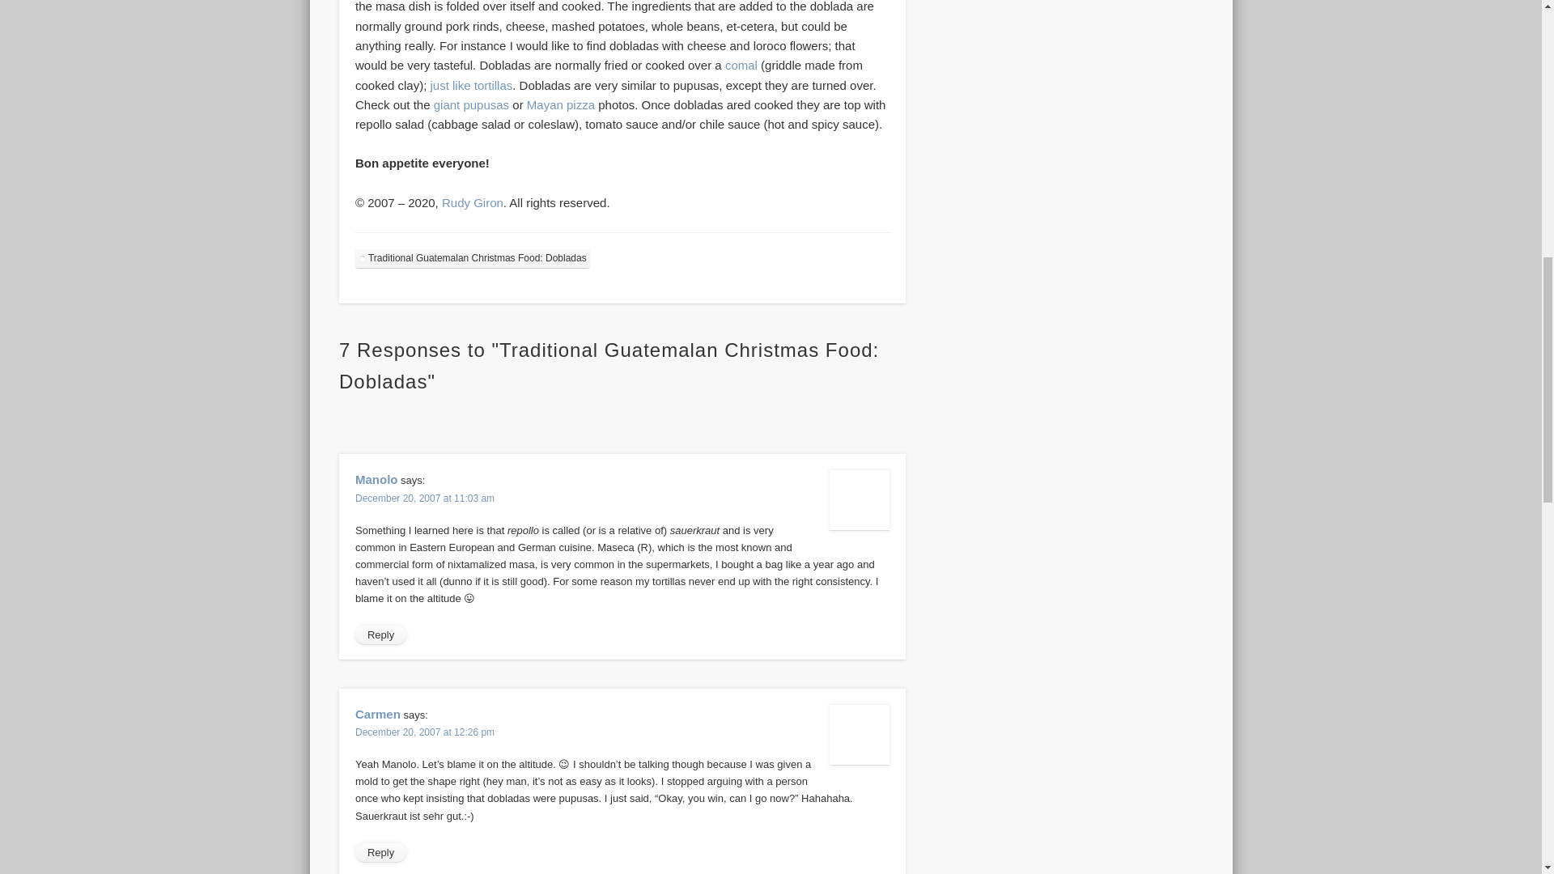 The height and width of the screenshot is (874, 1554). I want to click on Mayan pizza, so click(560, 104).